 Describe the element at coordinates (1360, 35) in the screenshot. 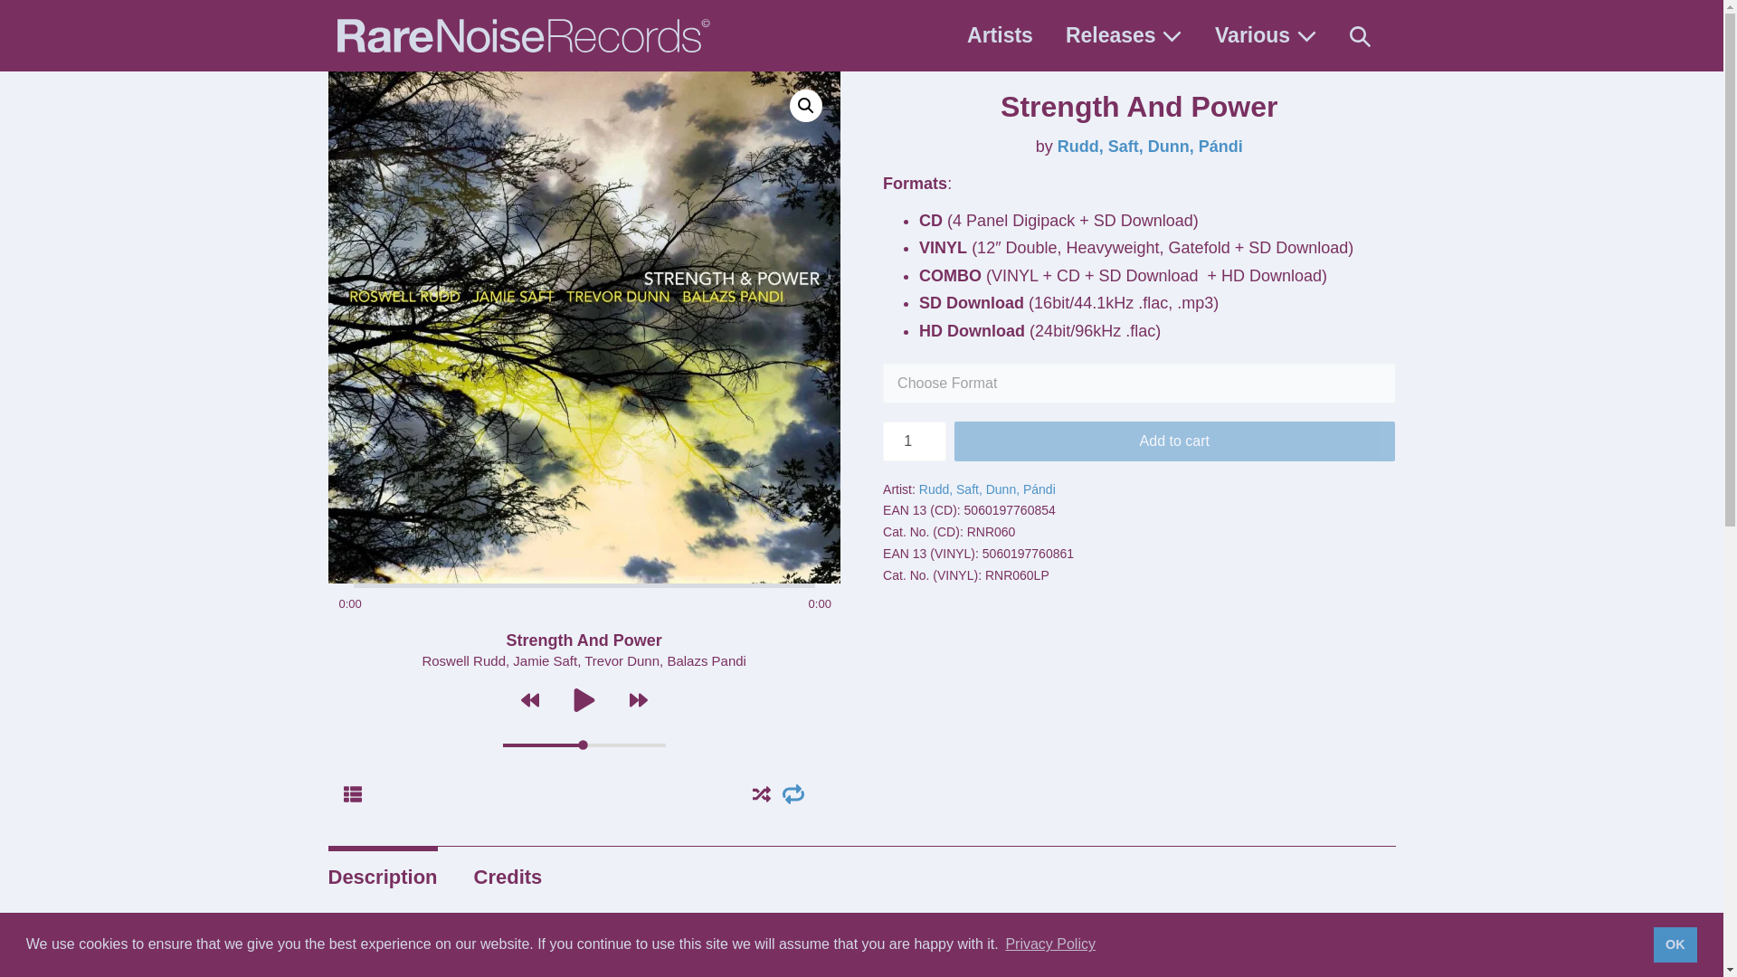

I see `Search Toggle` at that location.